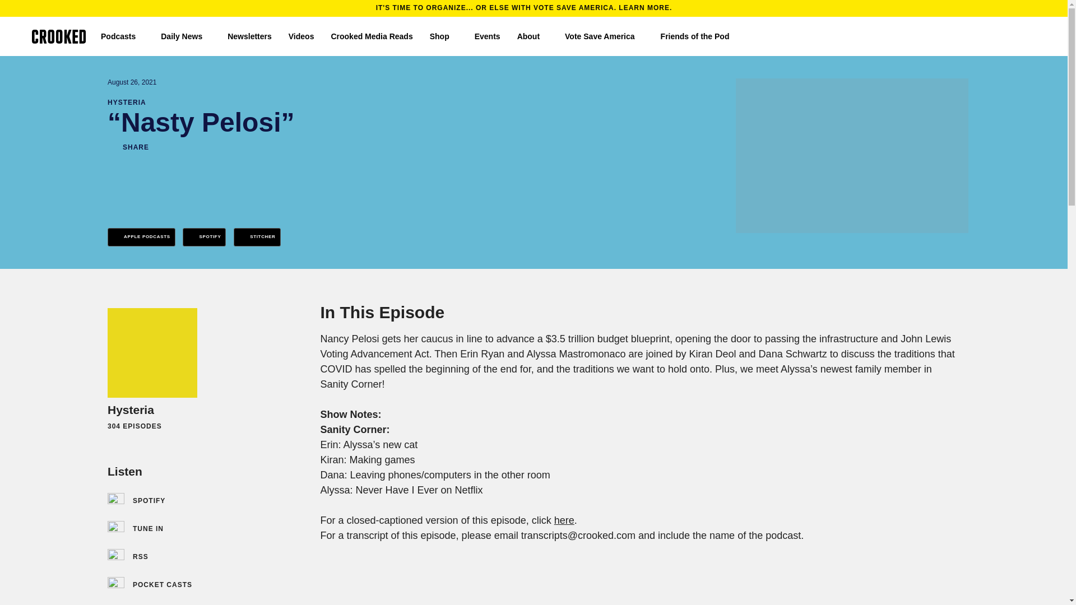 This screenshot has height=605, width=1076. What do you see at coordinates (185, 36) in the screenshot?
I see `Daily News` at bounding box center [185, 36].